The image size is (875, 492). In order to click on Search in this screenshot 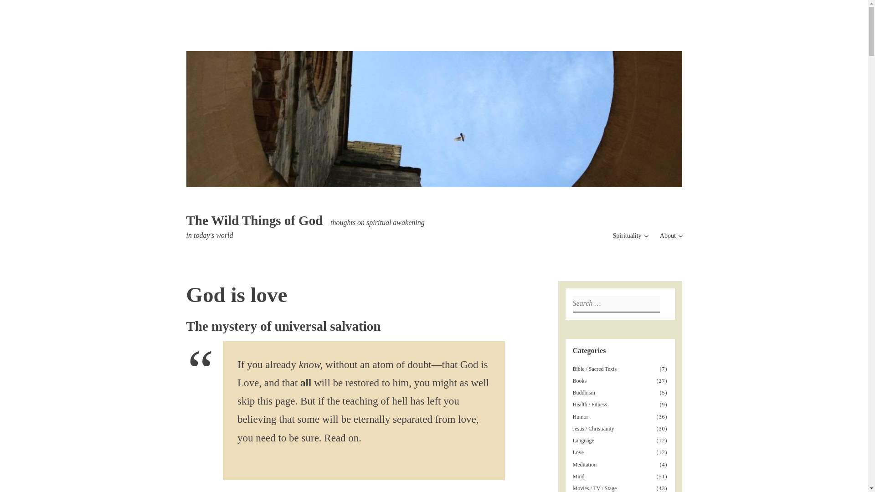, I will do `click(10, 8)`.